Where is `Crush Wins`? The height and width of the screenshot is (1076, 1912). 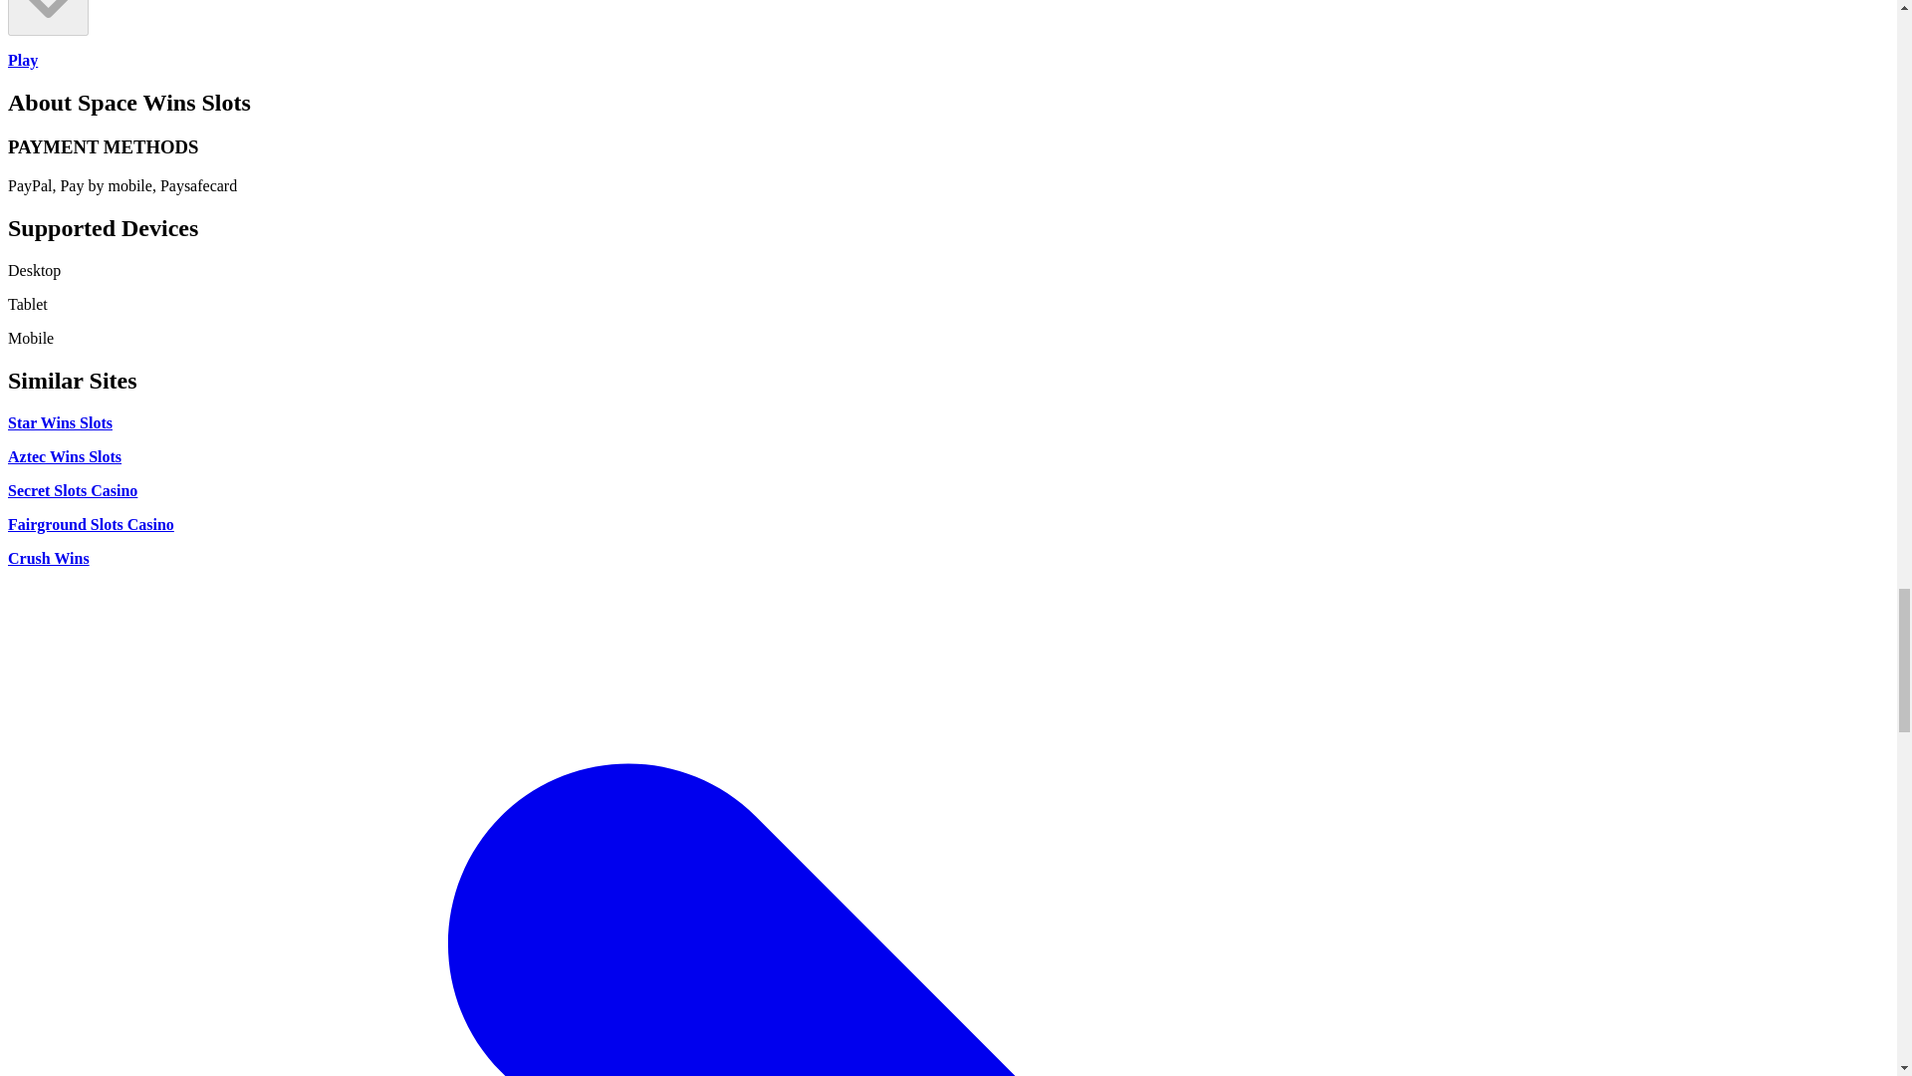
Crush Wins is located at coordinates (48, 558).